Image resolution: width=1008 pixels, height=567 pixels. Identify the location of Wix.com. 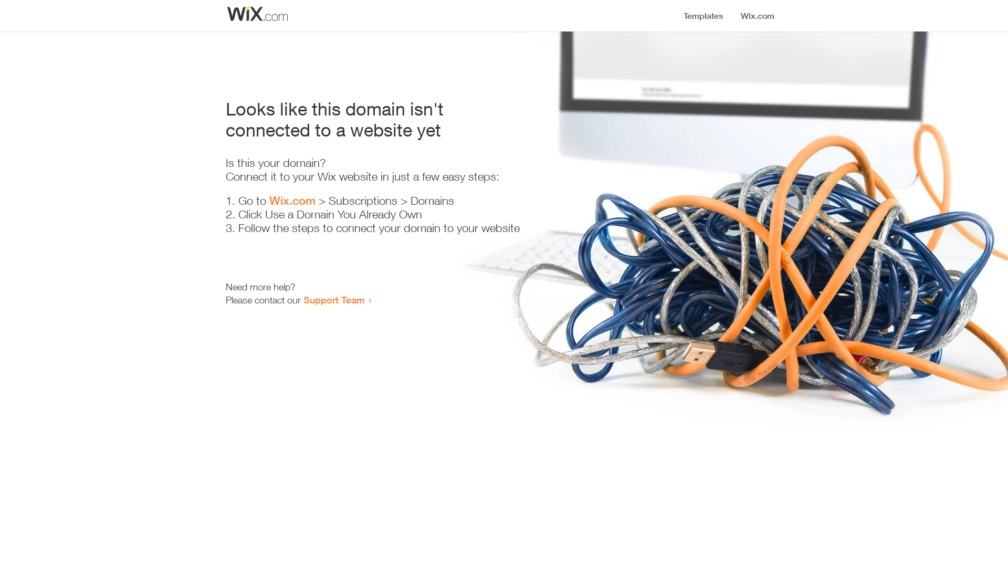
(292, 201).